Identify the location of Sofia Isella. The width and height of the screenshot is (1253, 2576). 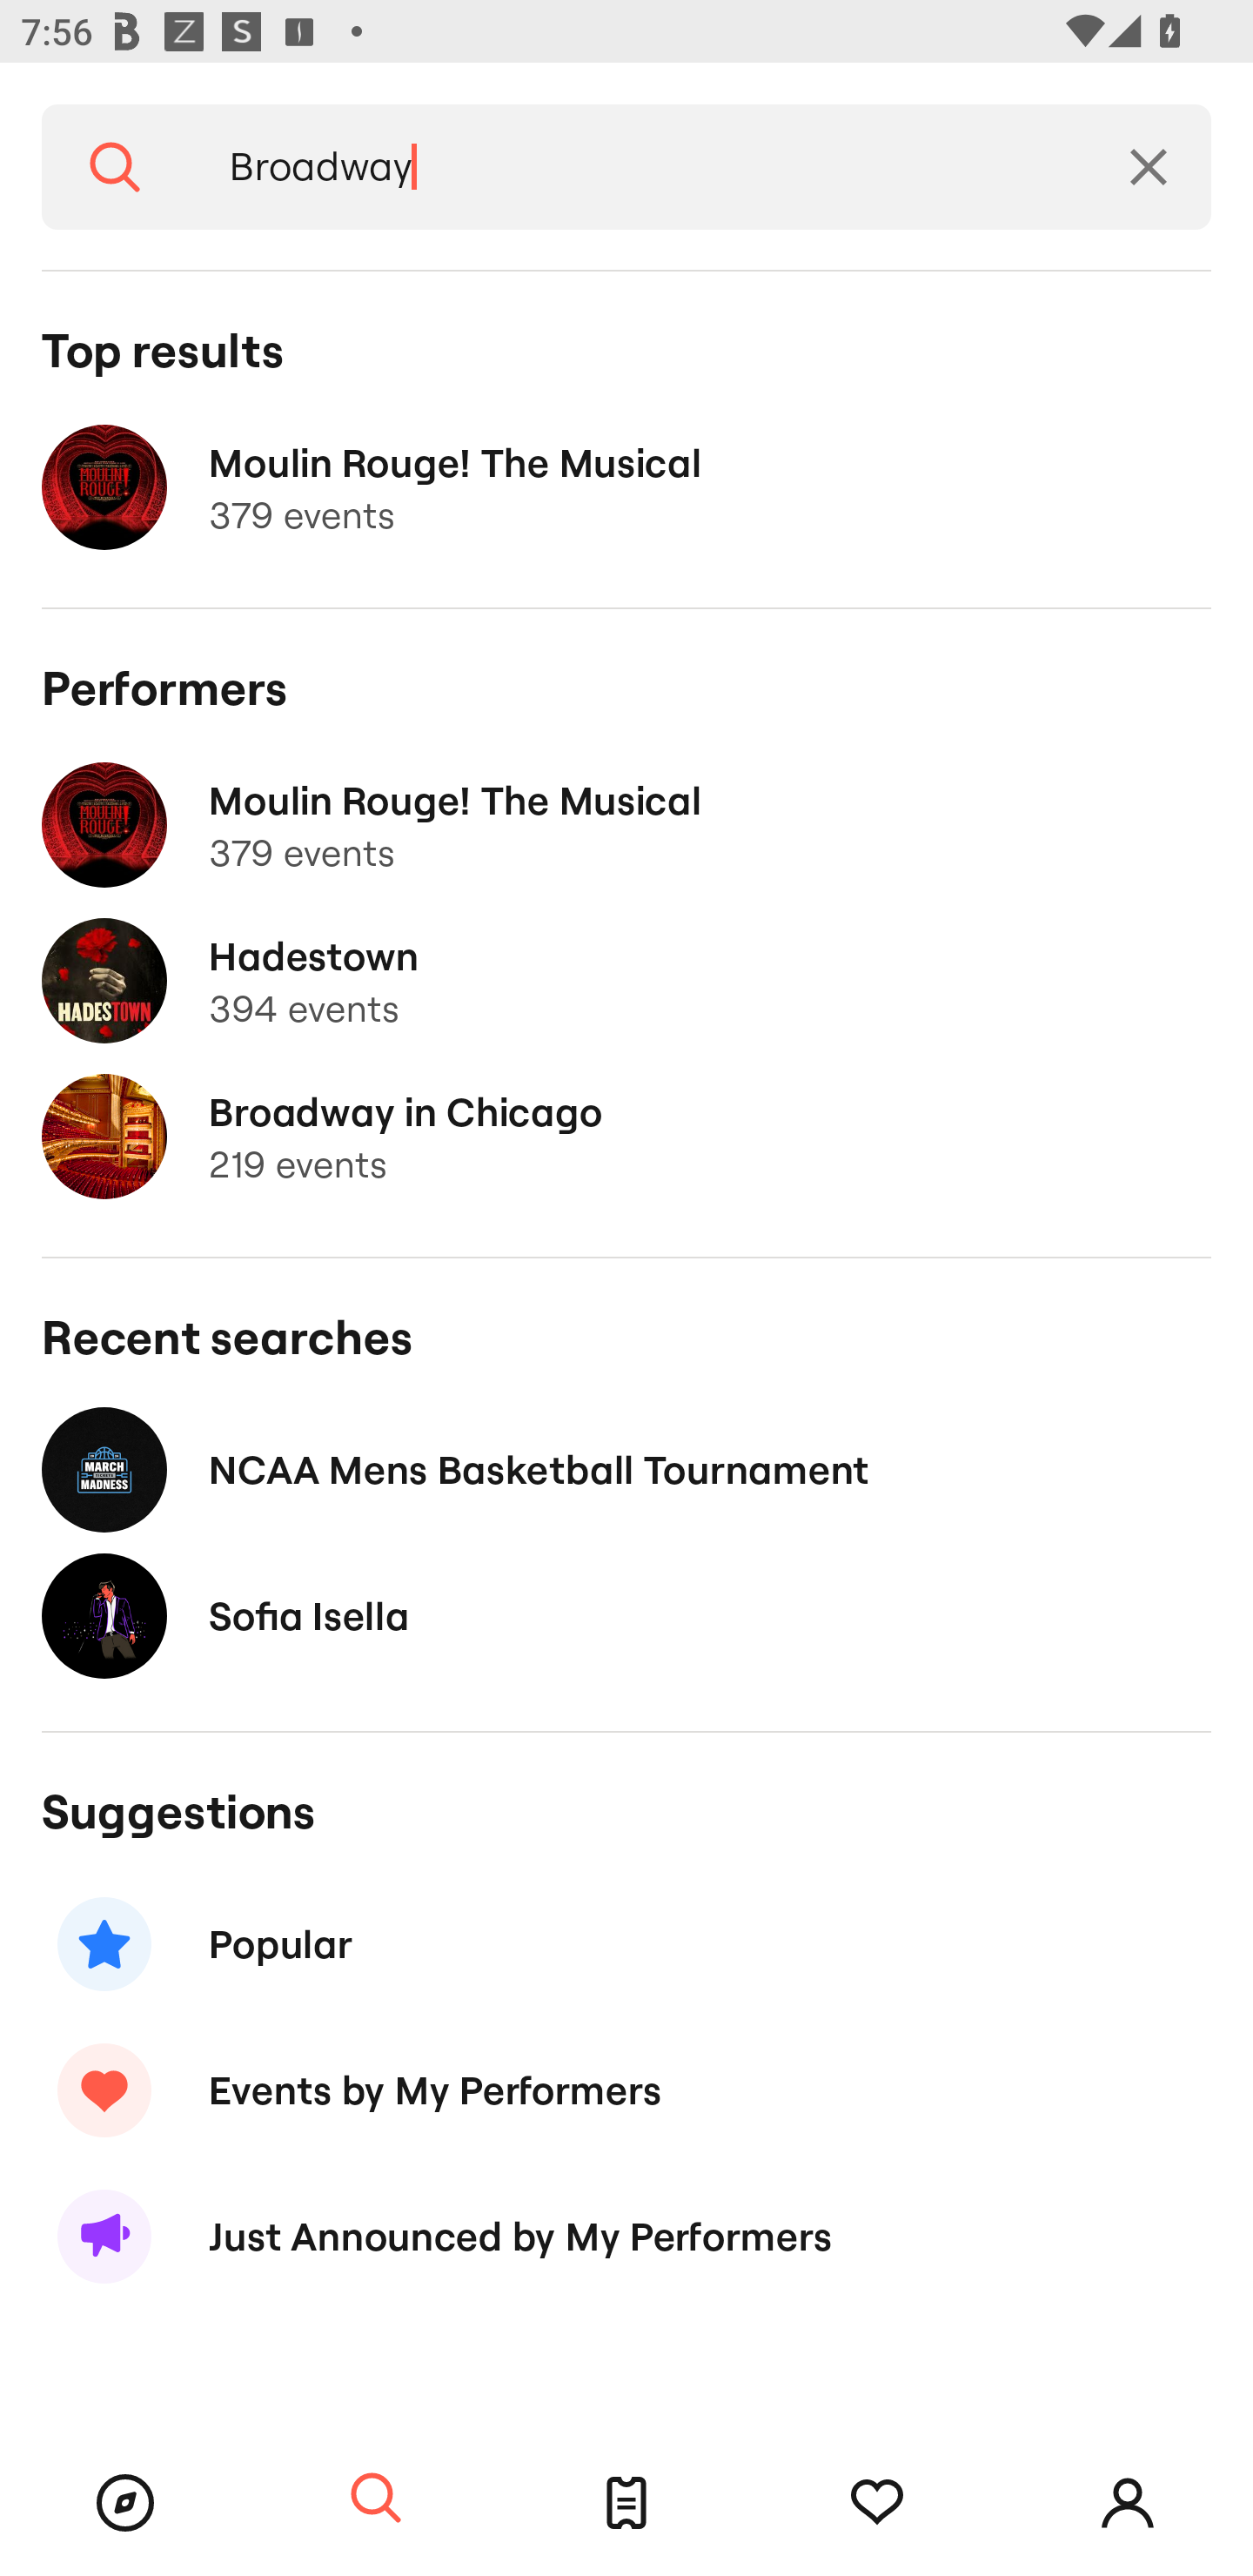
(626, 1616).